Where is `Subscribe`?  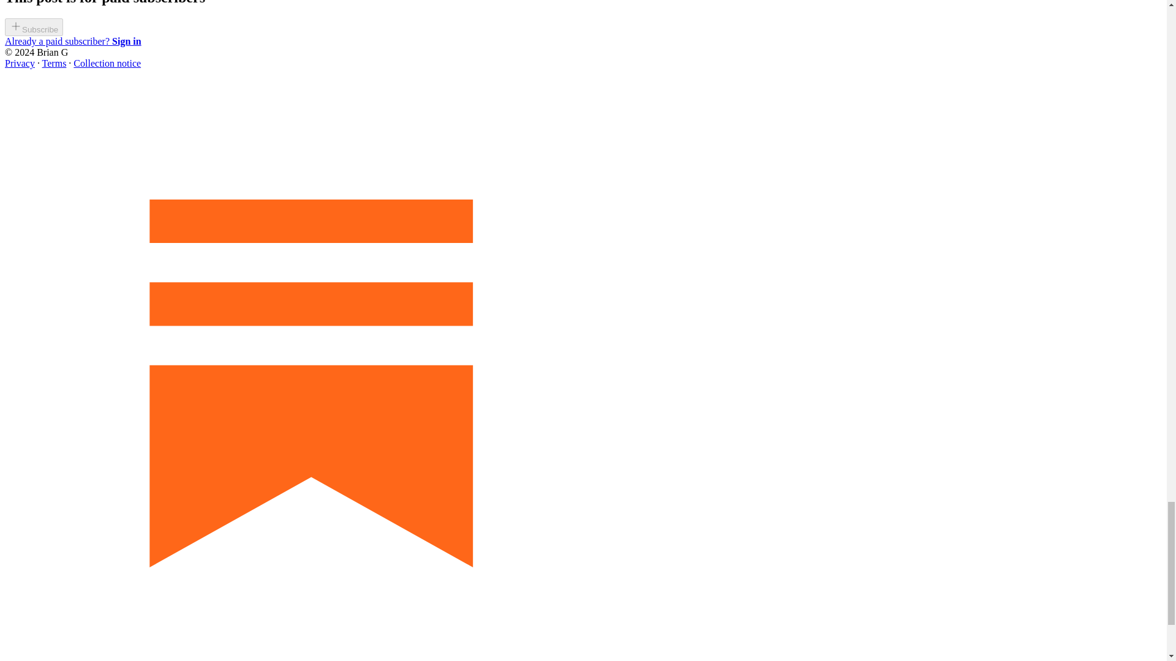 Subscribe is located at coordinates (34, 27).